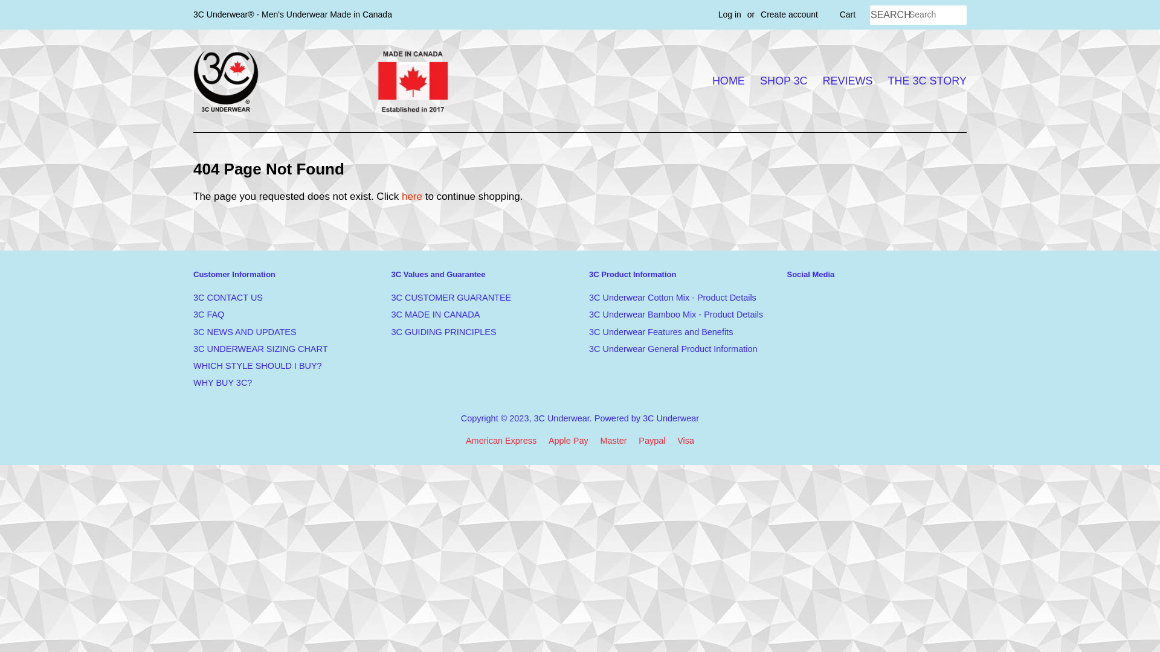  What do you see at coordinates (646, 418) in the screenshot?
I see `Powered by 3C Underwear` at bounding box center [646, 418].